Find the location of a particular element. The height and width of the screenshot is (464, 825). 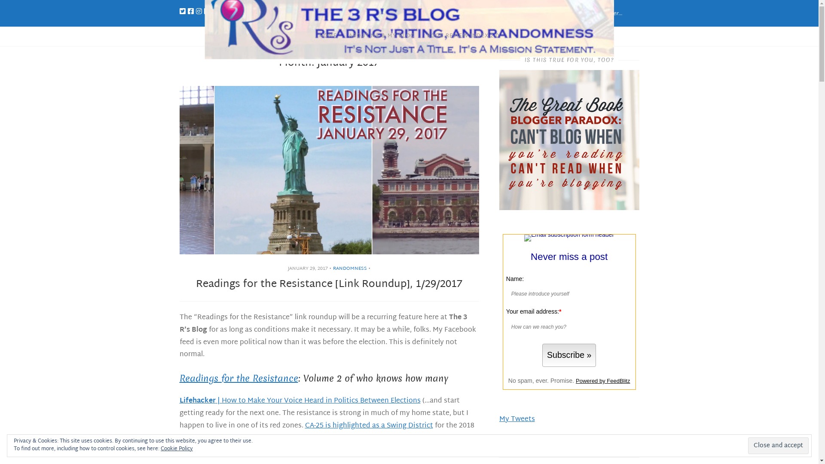

How can we reach you? is located at coordinates (567, 327).